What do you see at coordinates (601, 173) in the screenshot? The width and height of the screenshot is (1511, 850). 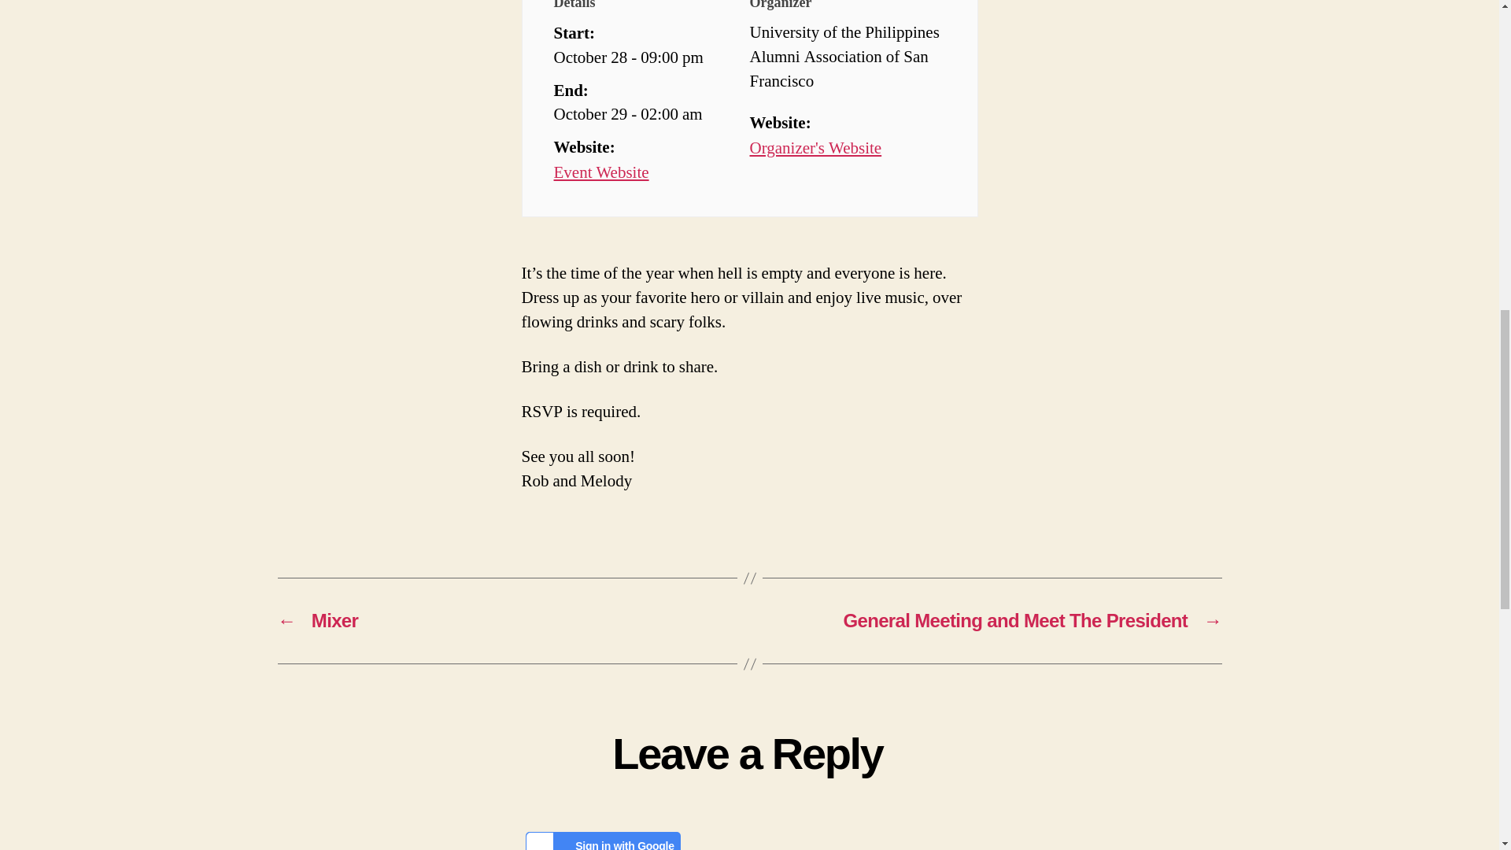 I see `Event Website` at bounding box center [601, 173].